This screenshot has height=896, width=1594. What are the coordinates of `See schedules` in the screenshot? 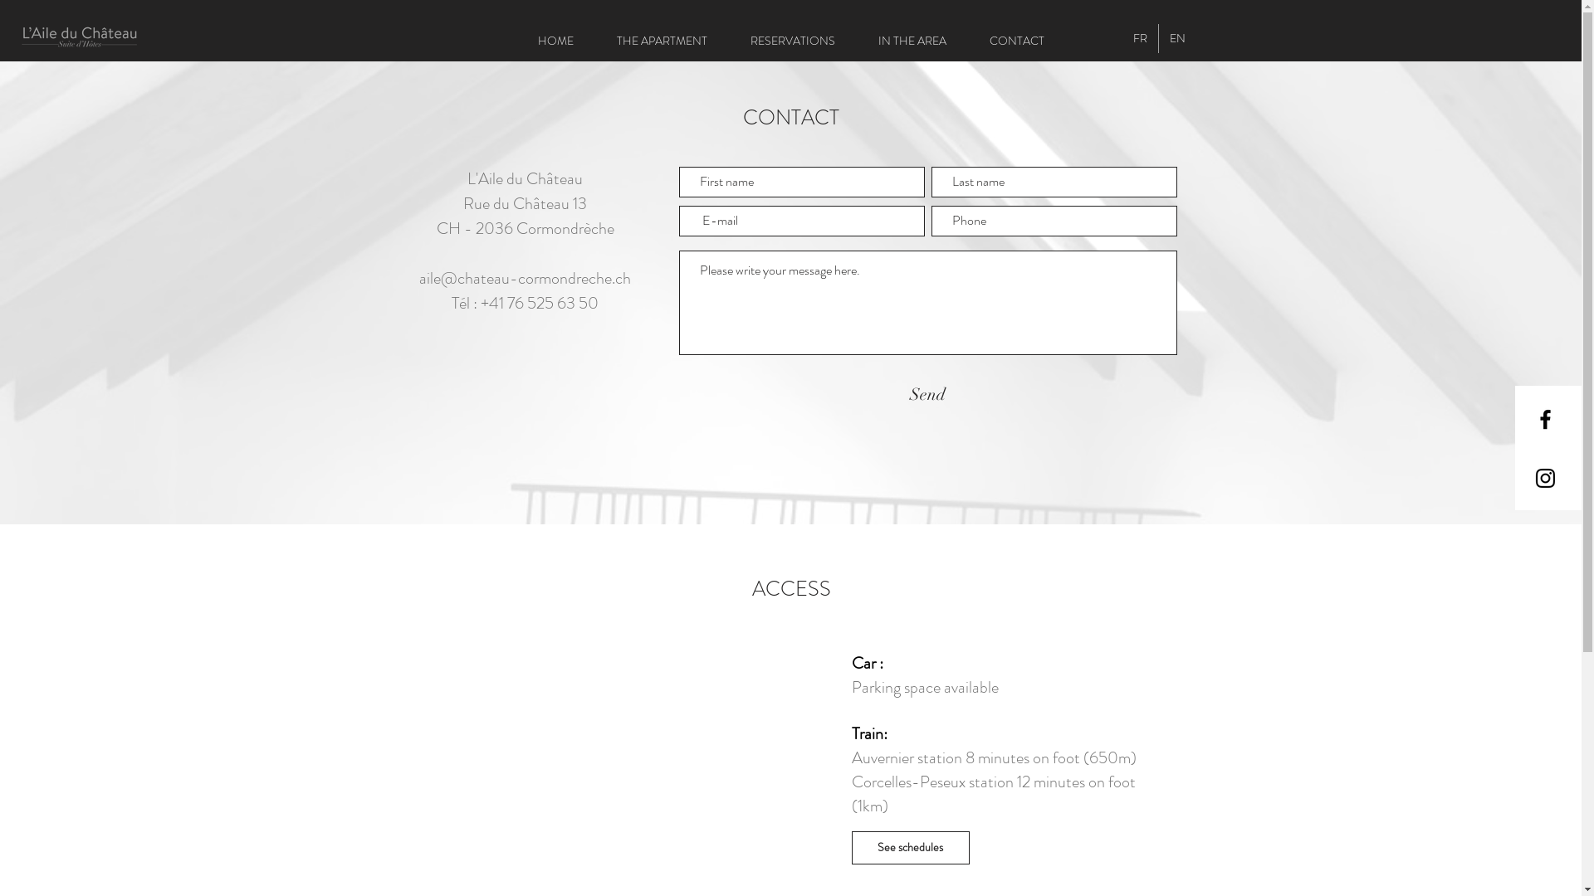 It's located at (911, 848).